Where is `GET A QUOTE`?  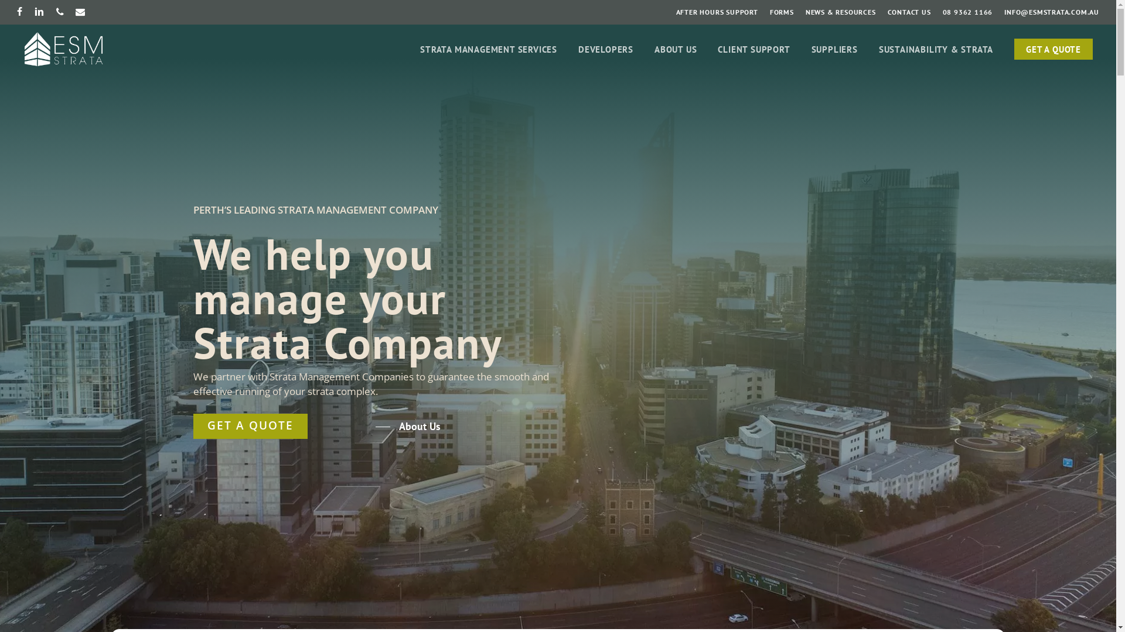
GET A QUOTE is located at coordinates (1054, 49).